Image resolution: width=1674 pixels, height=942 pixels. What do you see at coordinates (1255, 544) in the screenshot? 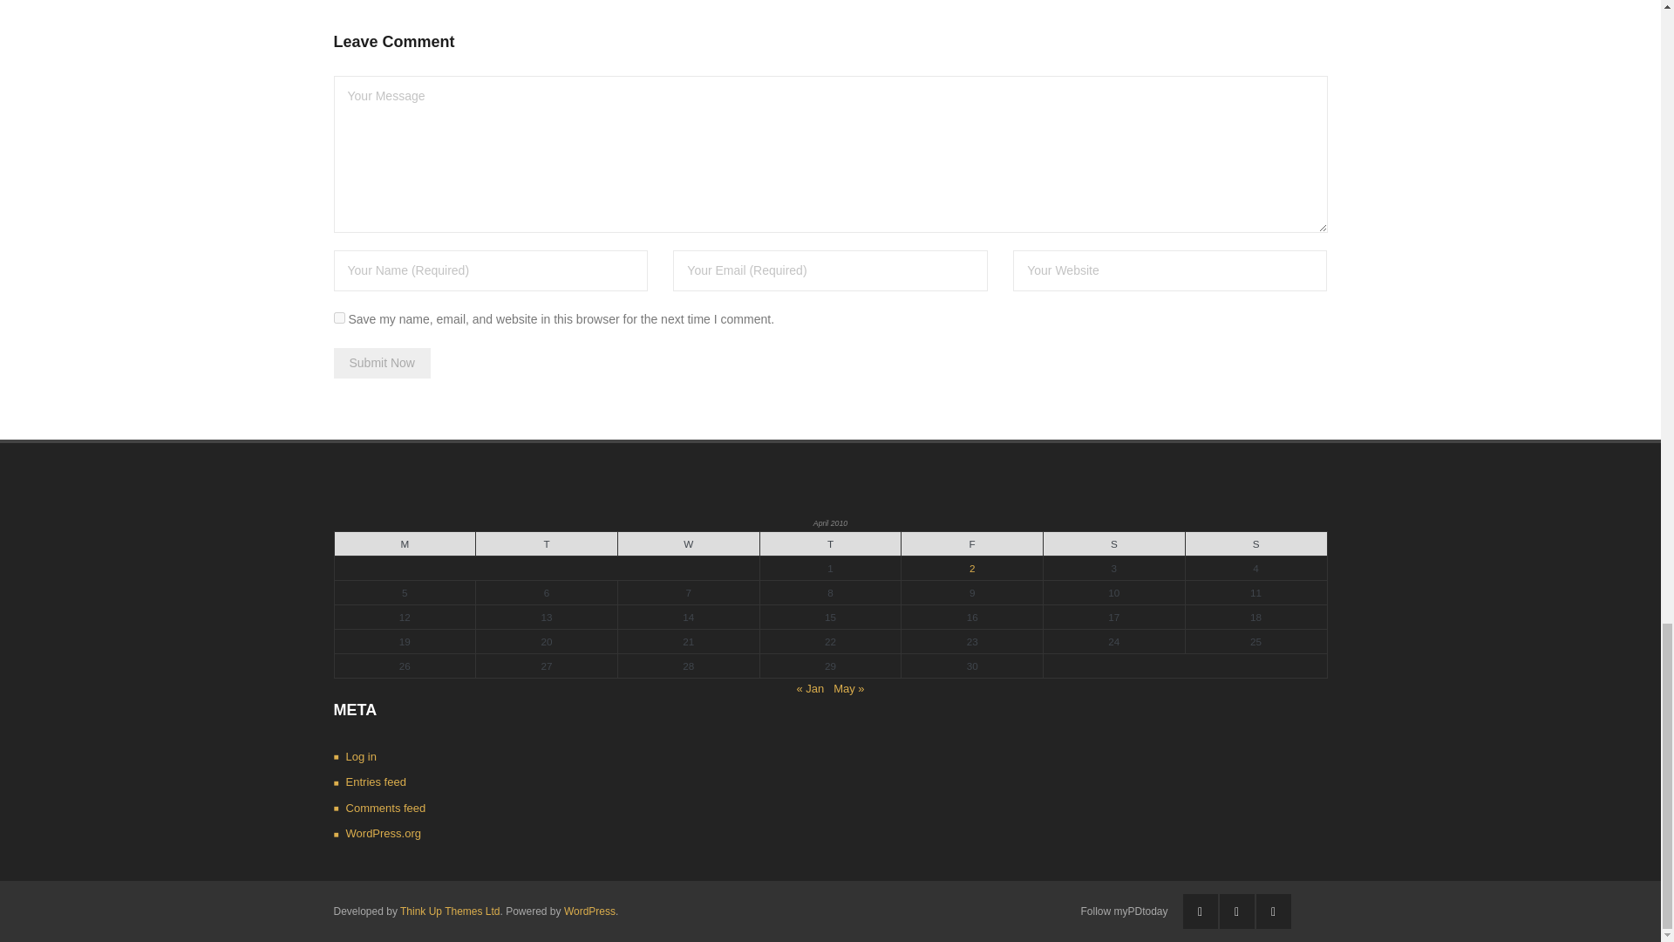
I see `Sunday` at bounding box center [1255, 544].